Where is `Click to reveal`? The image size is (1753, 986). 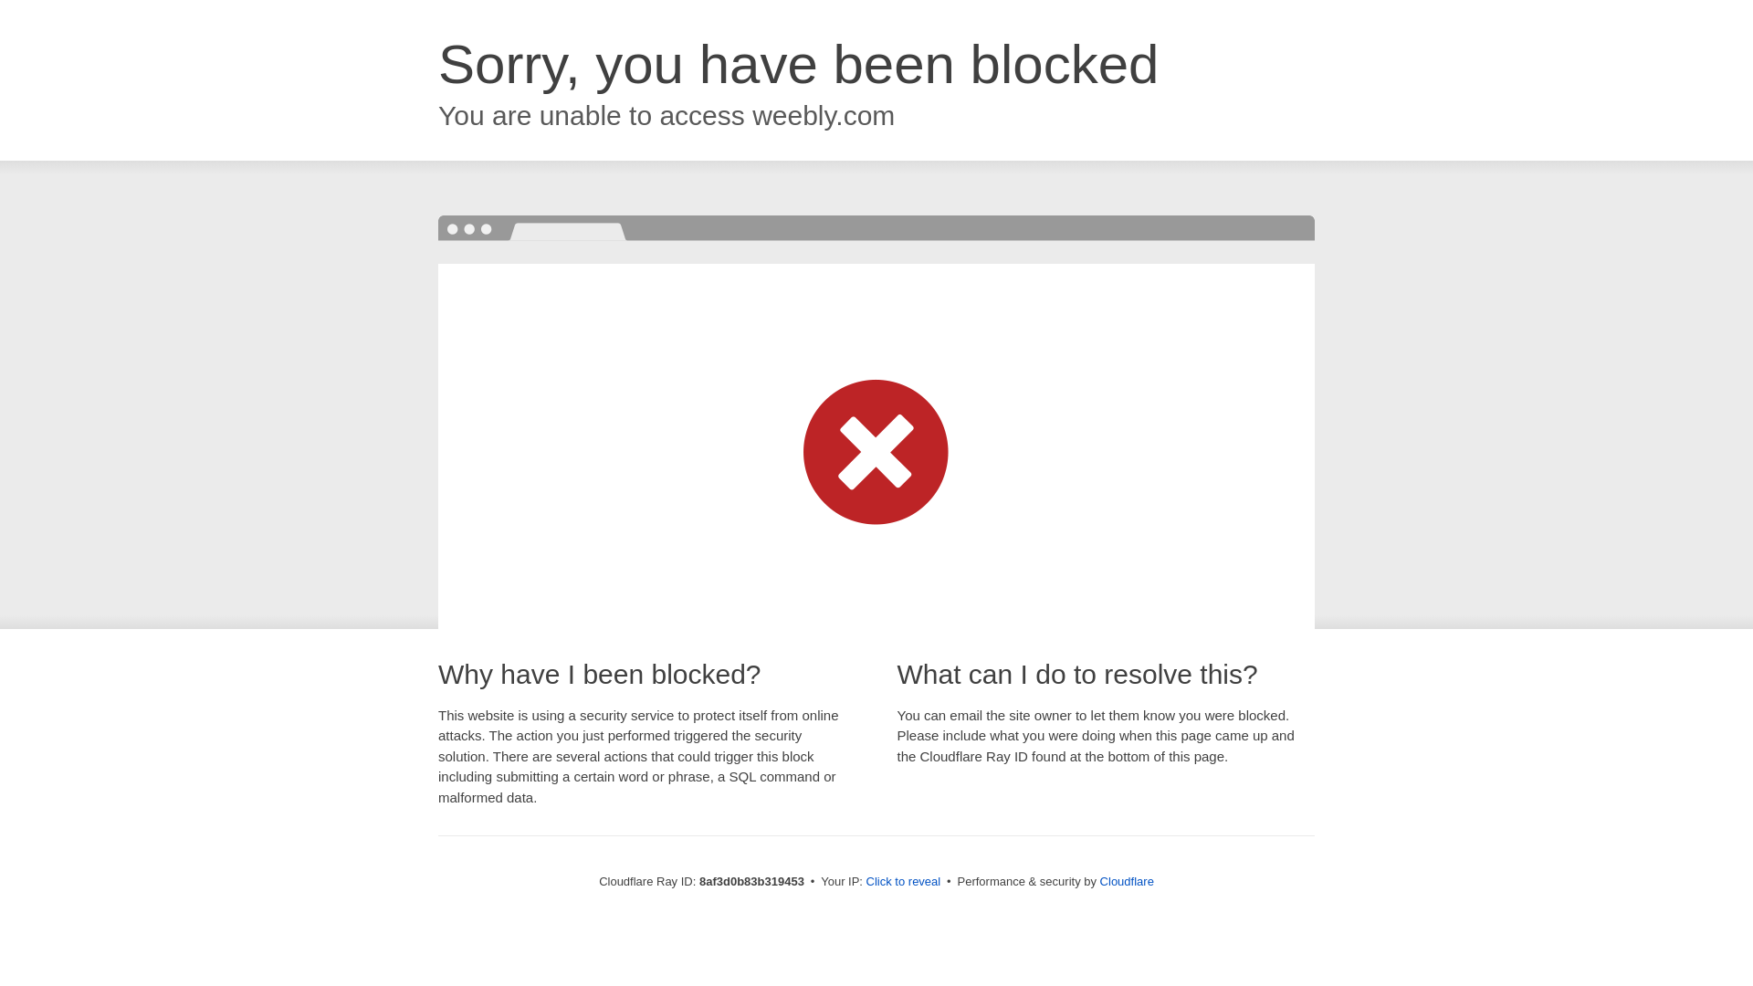 Click to reveal is located at coordinates (904, 882).